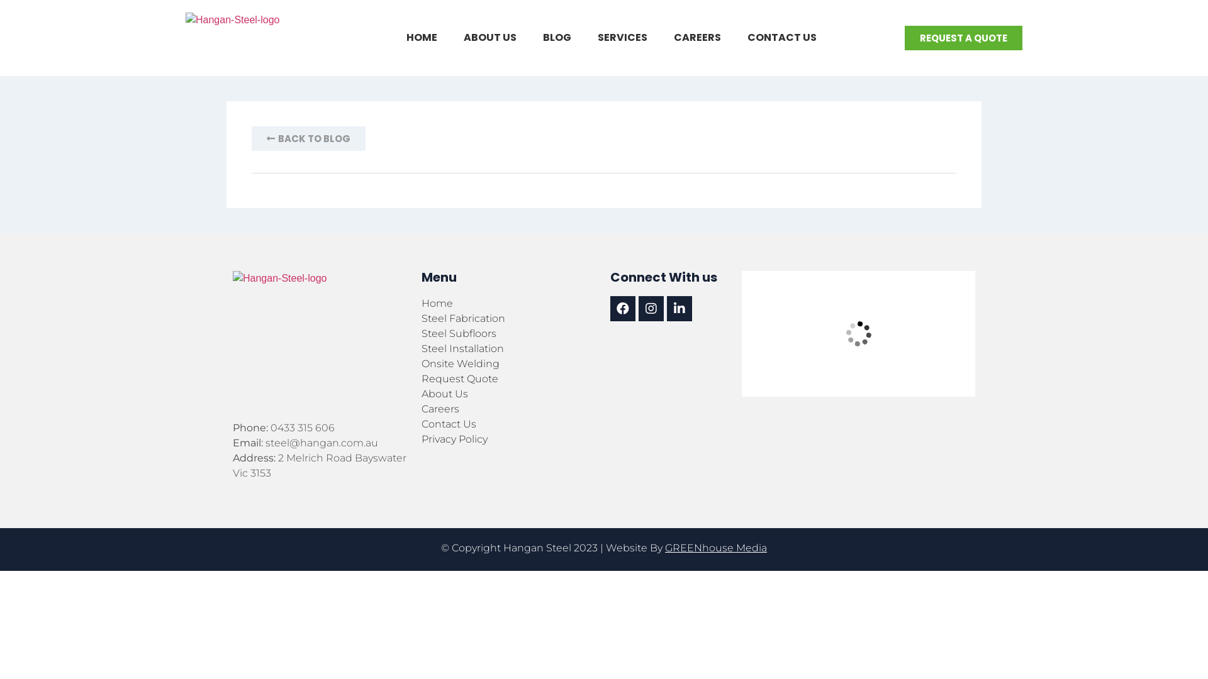 This screenshot has width=1208, height=679. What do you see at coordinates (422, 38) in the screenshot?
I see `HOME` at bounding box center [422, 38].